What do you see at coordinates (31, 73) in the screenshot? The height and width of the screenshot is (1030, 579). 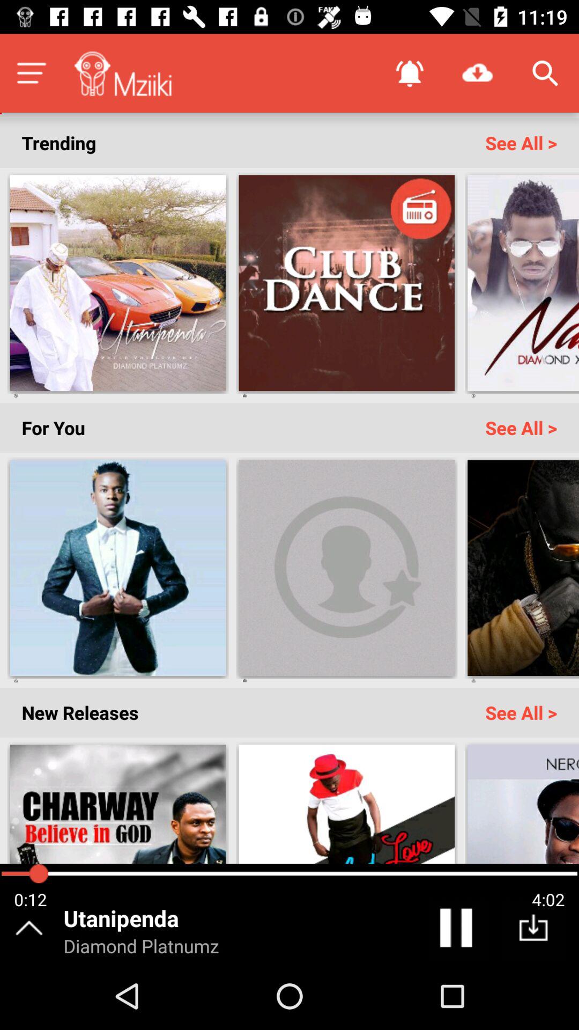 I see `open menu` at bounding box center [31, 73].